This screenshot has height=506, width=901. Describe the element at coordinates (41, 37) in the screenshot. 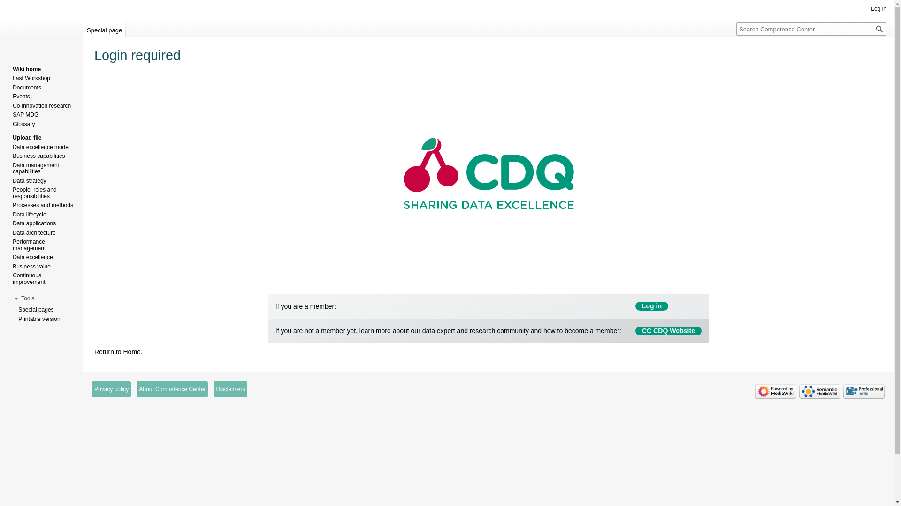

I see `Visit the main page` at that location.